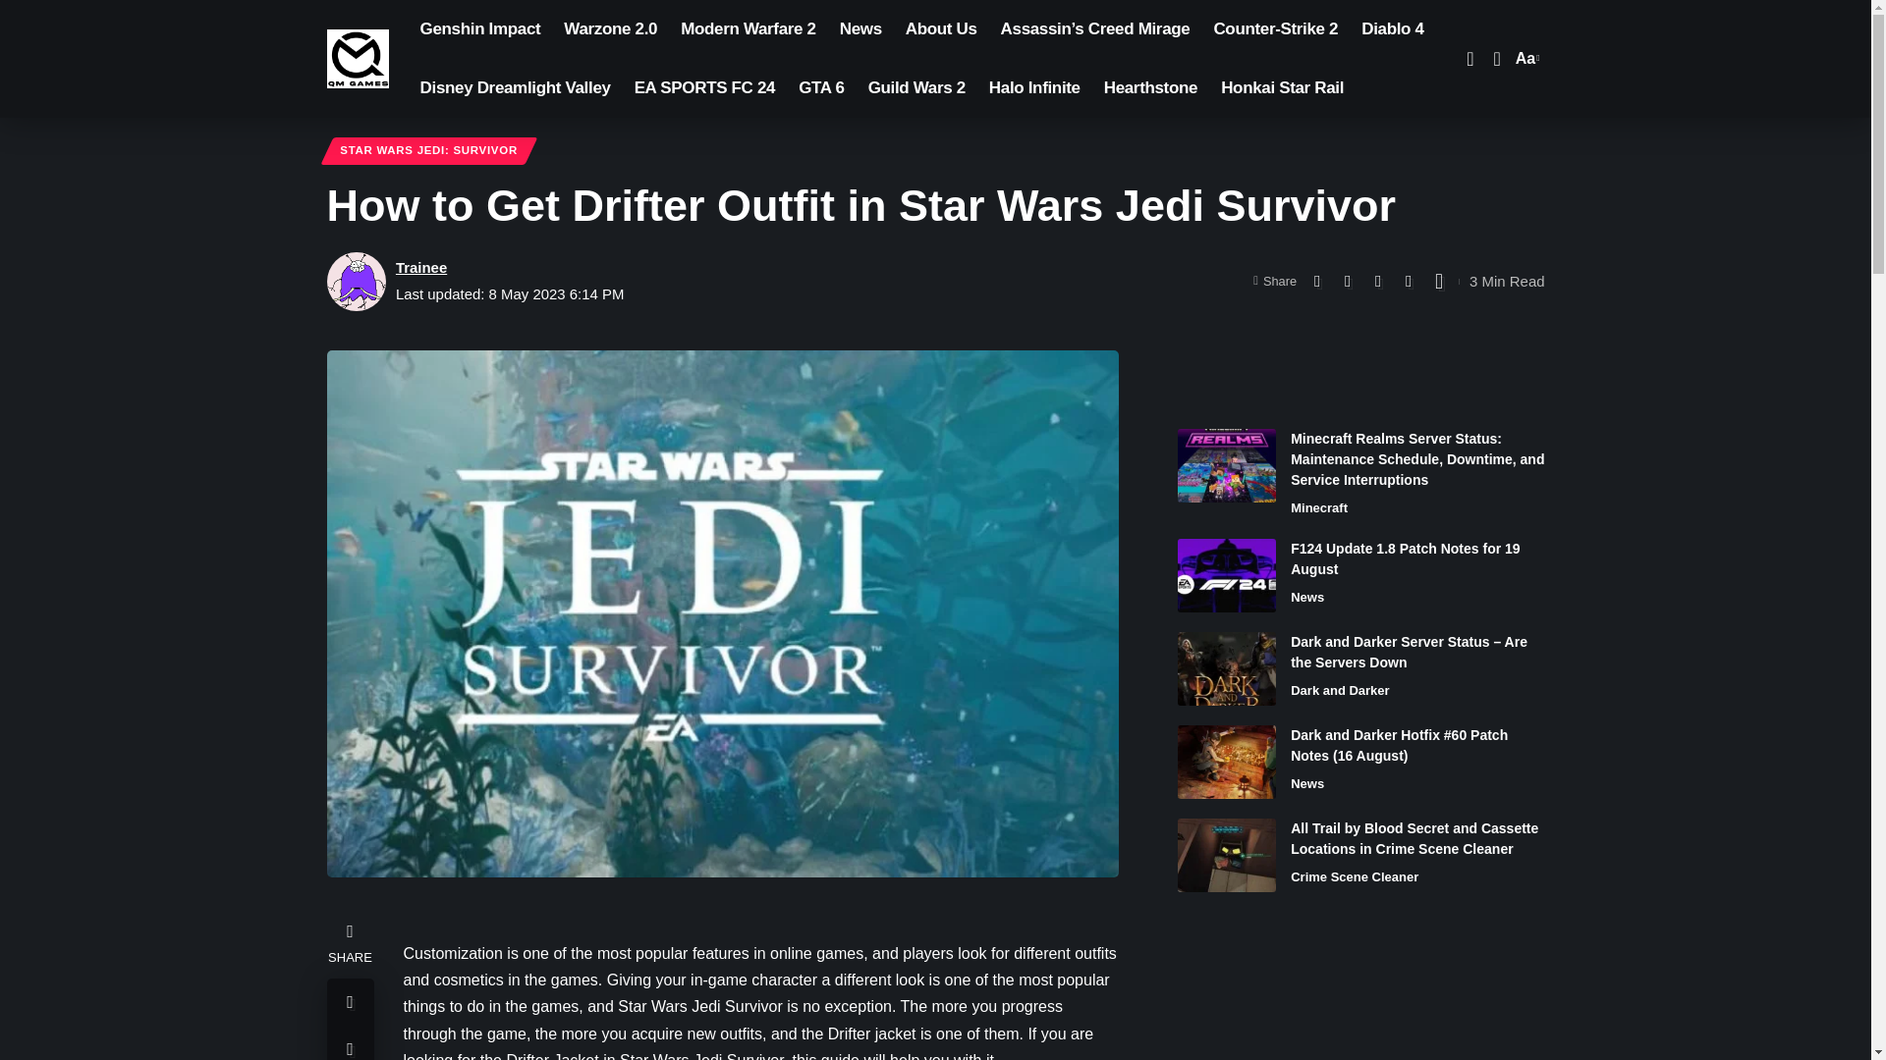 The width and height of the screenshot is (1886, 1060). I want to click on QM Games, so click(358, 59).